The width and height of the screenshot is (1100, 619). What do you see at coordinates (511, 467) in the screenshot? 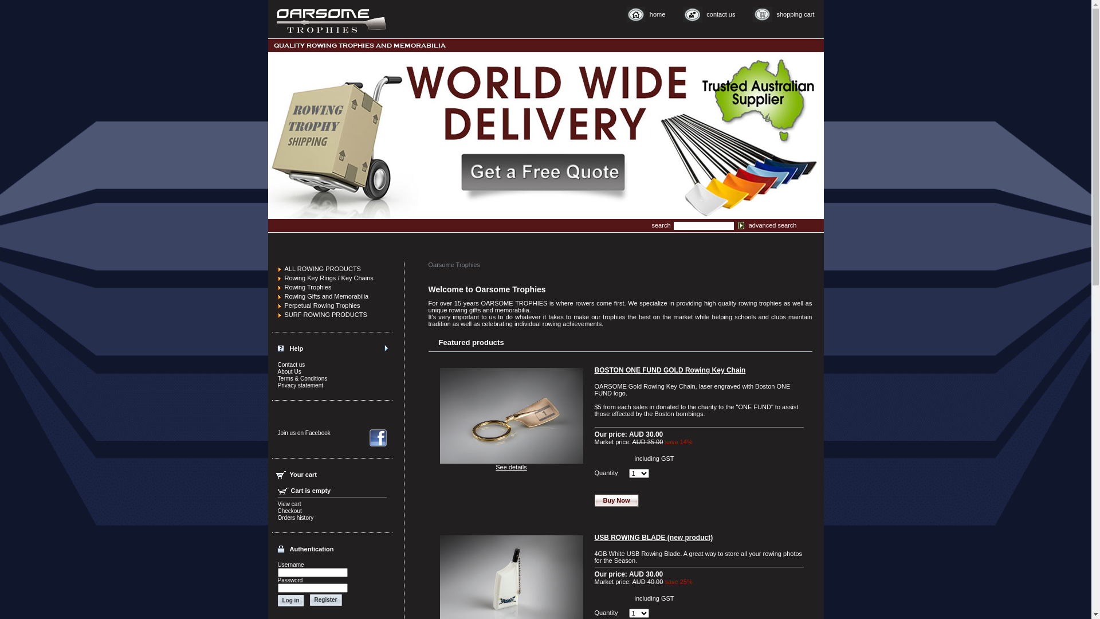
I see `See details` at bounding box center [511, 467].